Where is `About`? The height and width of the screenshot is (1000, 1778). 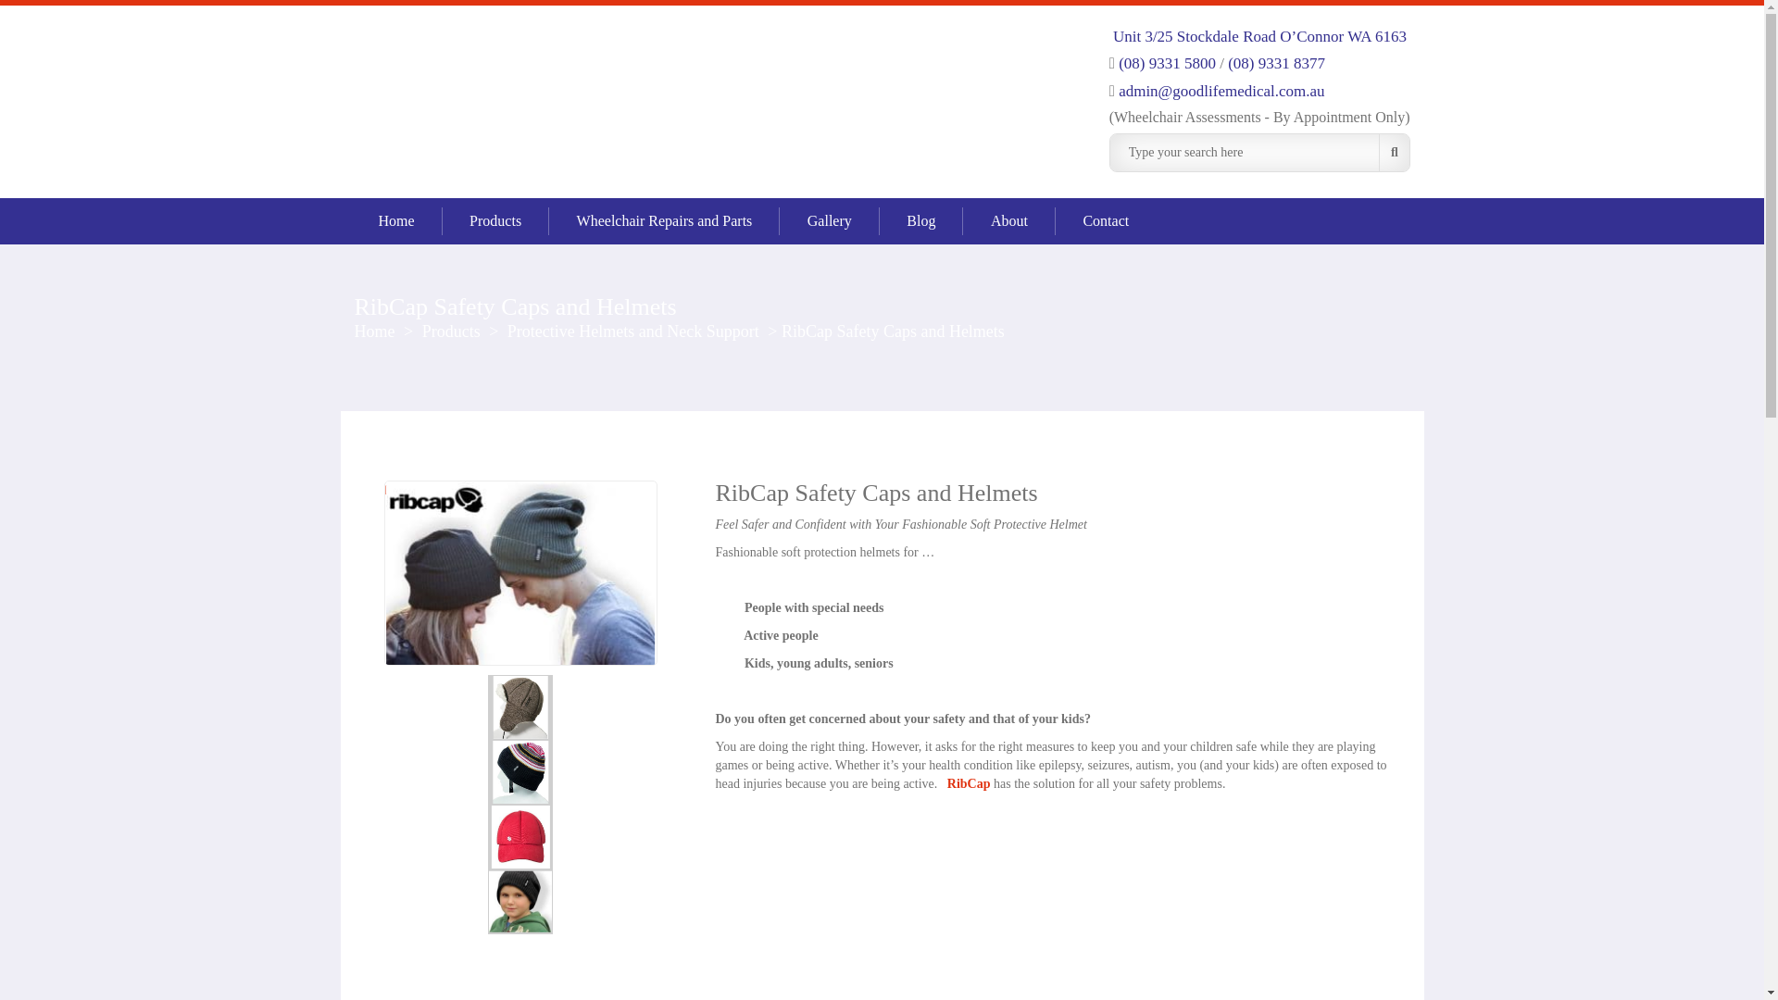 About is located at coordinates (1009, 220).